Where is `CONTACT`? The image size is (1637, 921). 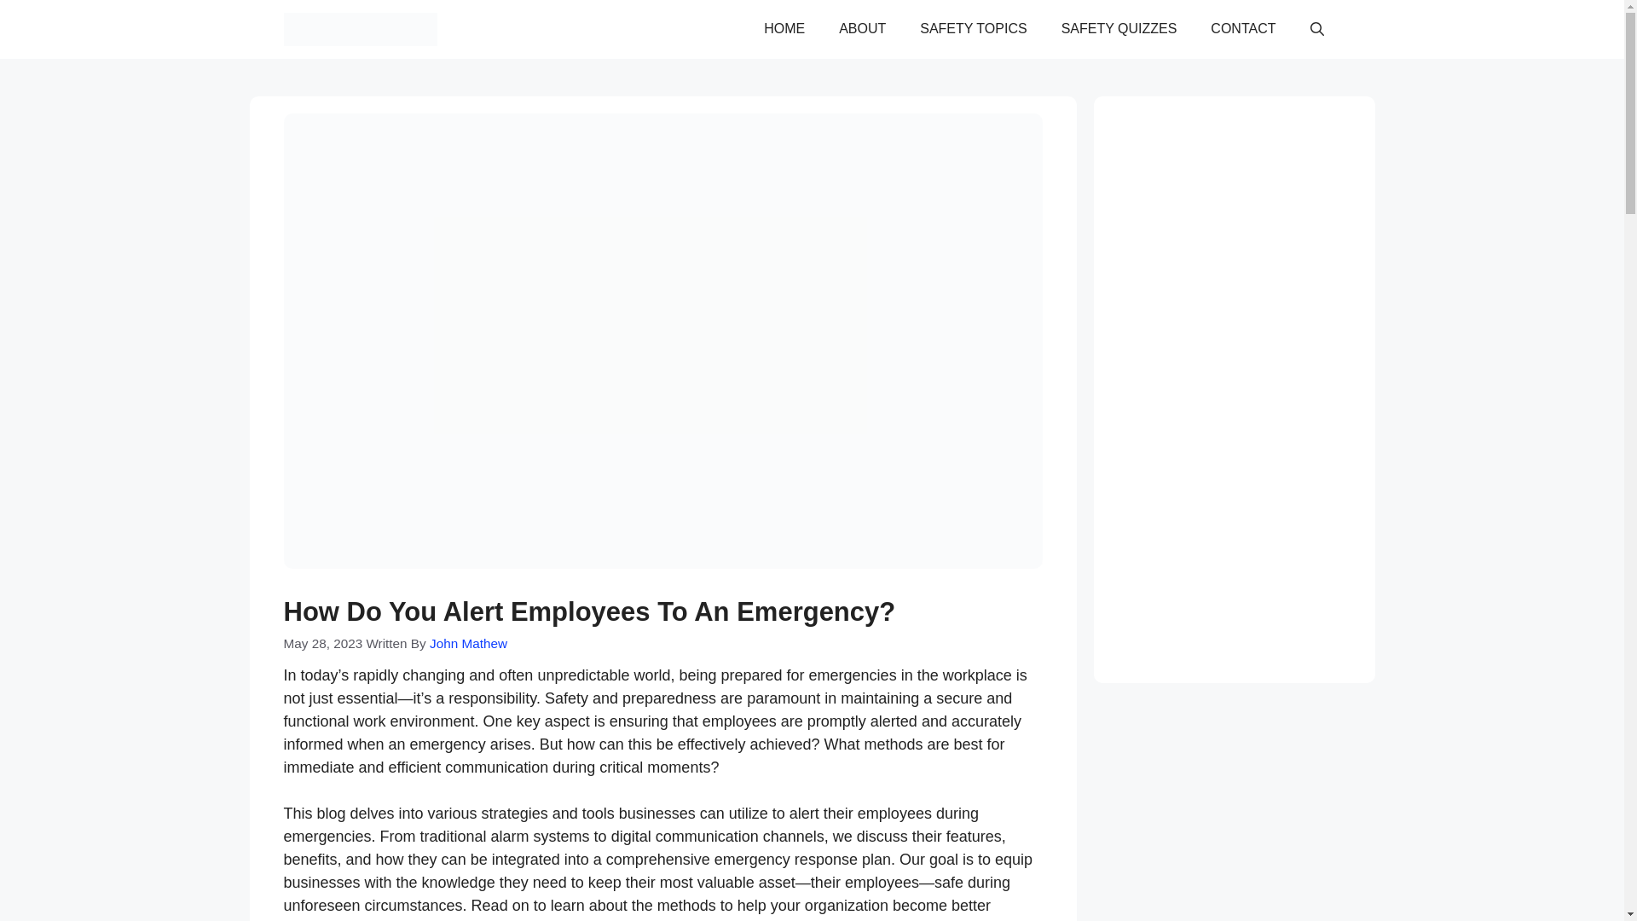 CONTACT is located at coordinates (1243, 29).